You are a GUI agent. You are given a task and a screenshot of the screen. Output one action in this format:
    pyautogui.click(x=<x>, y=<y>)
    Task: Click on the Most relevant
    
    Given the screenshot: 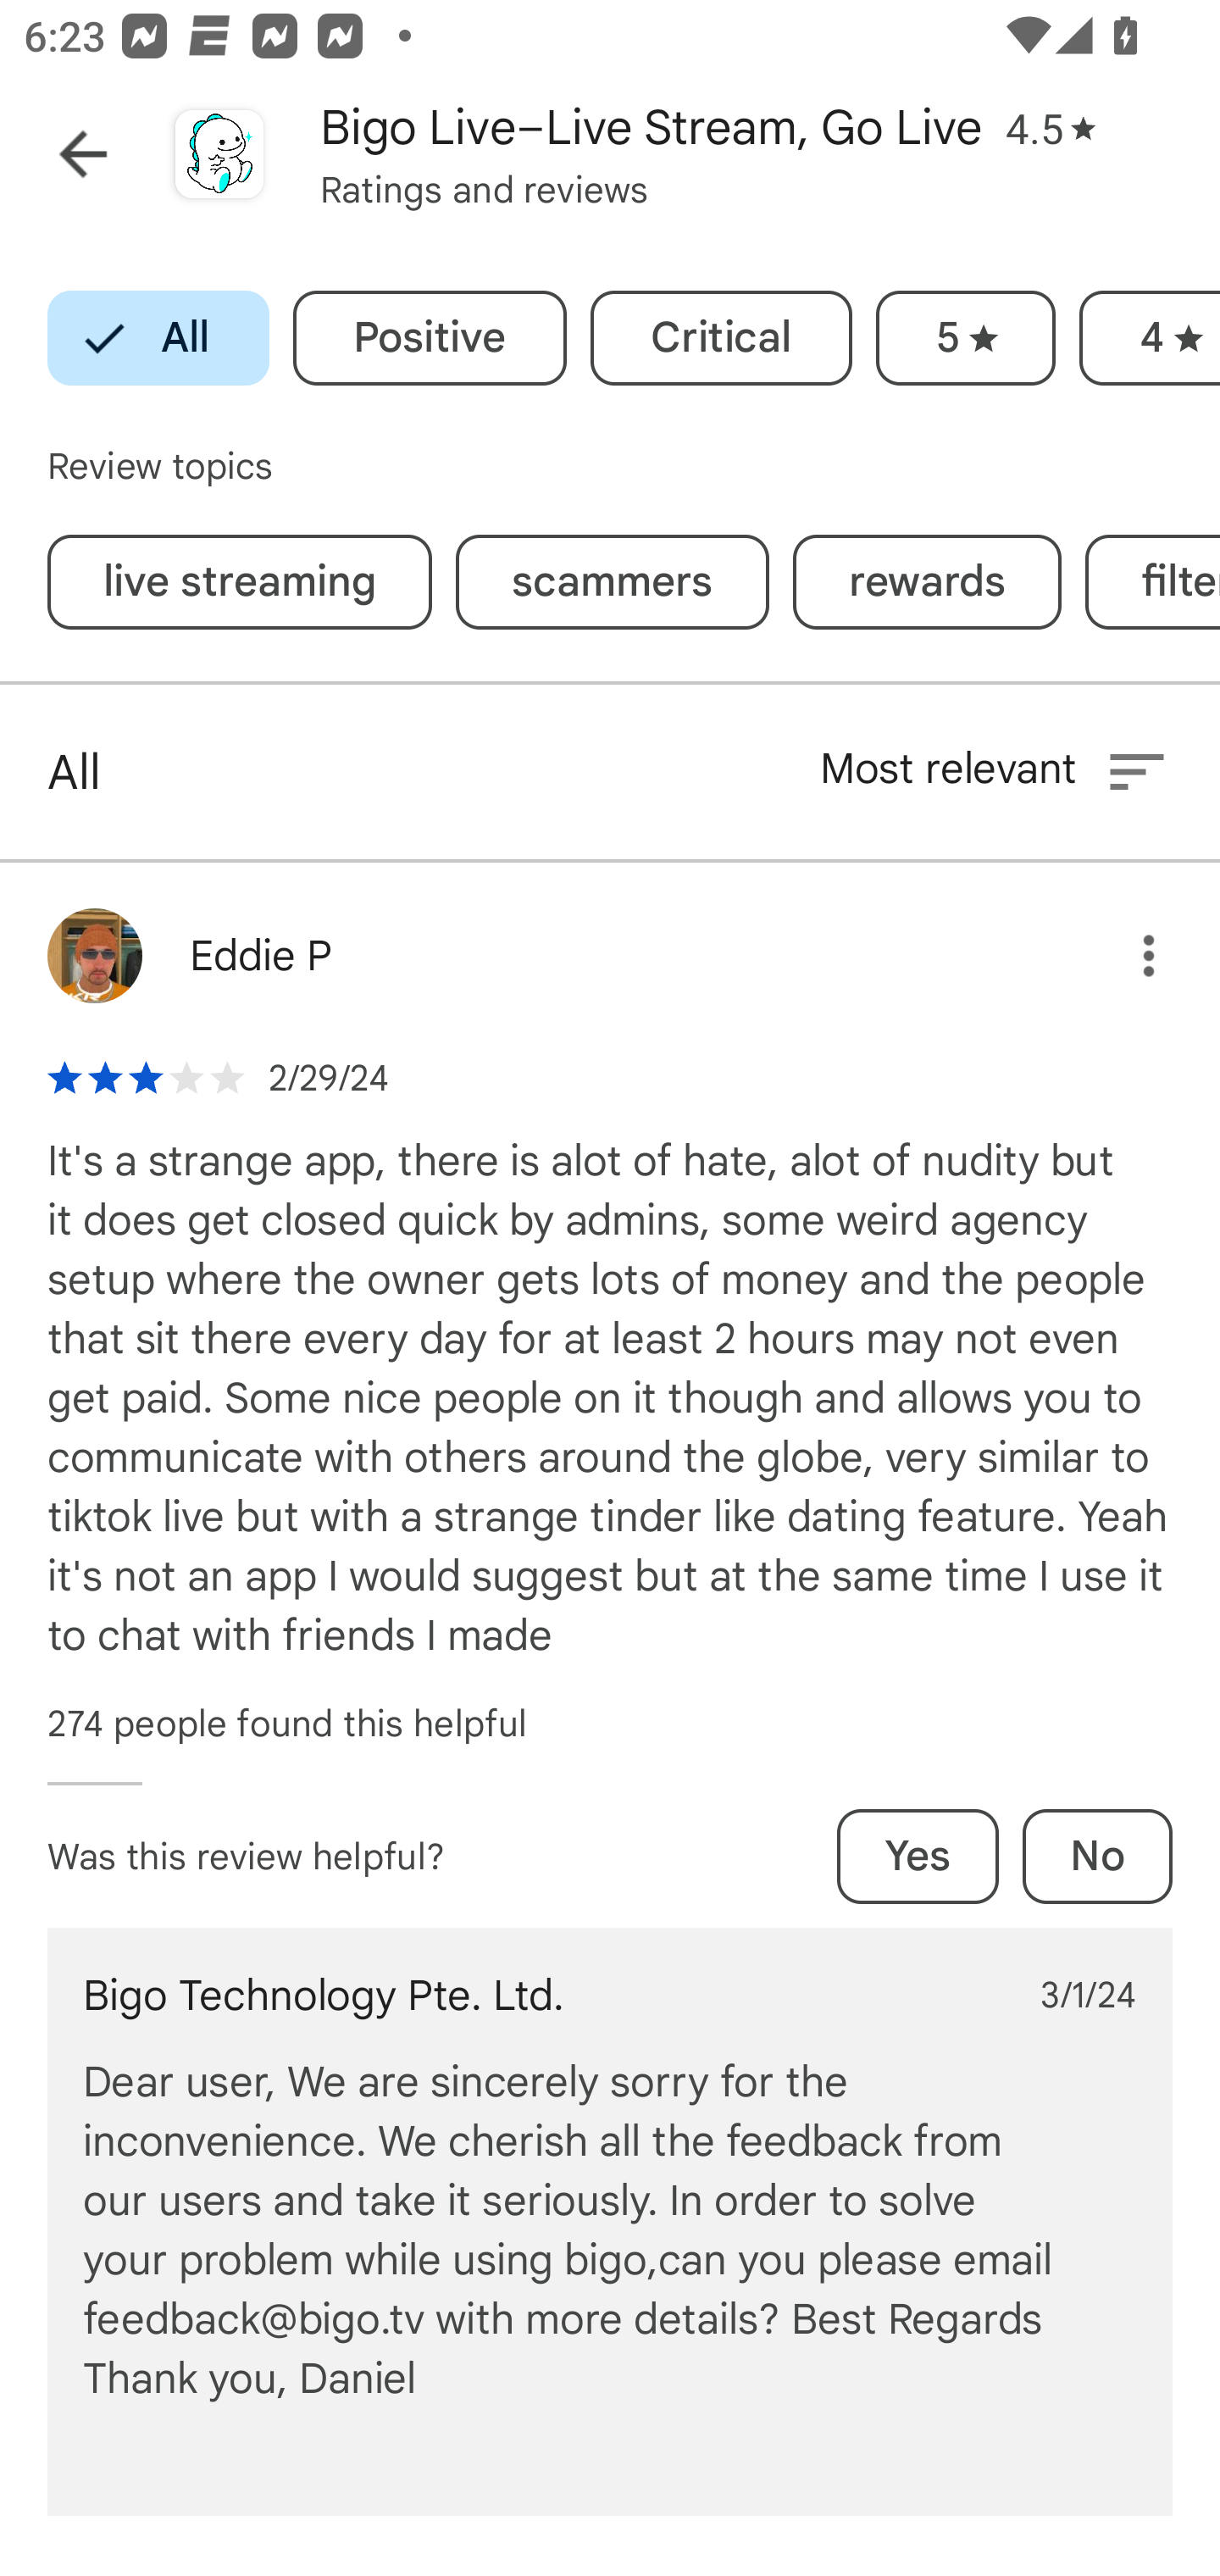 What is the action you would take?
    pyautogui.click(x=995, y=771)
    